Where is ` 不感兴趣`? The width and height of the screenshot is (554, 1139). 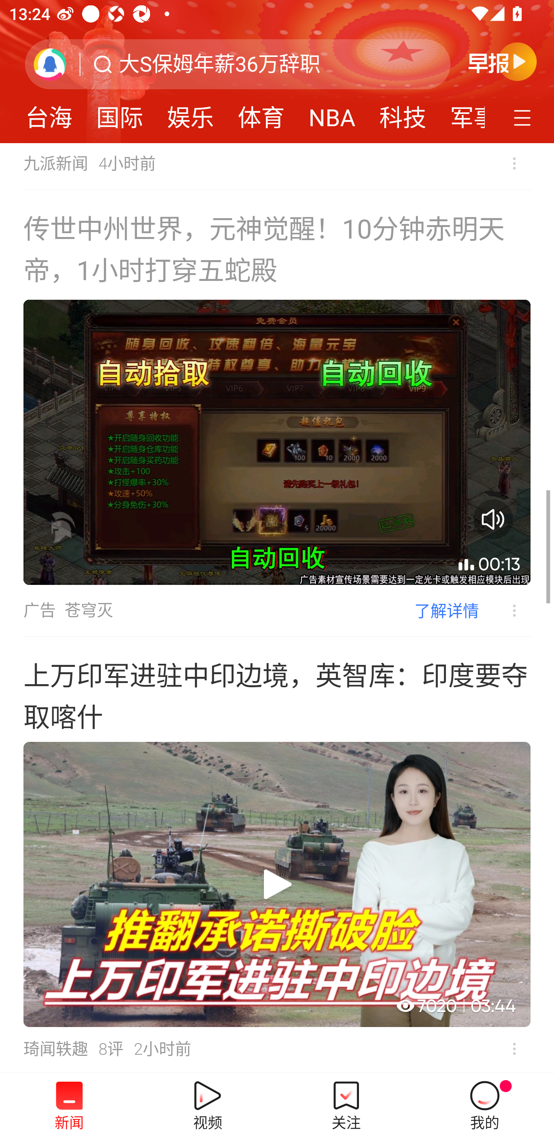
 不感兴趣 is located at coordinates (514, 1049).